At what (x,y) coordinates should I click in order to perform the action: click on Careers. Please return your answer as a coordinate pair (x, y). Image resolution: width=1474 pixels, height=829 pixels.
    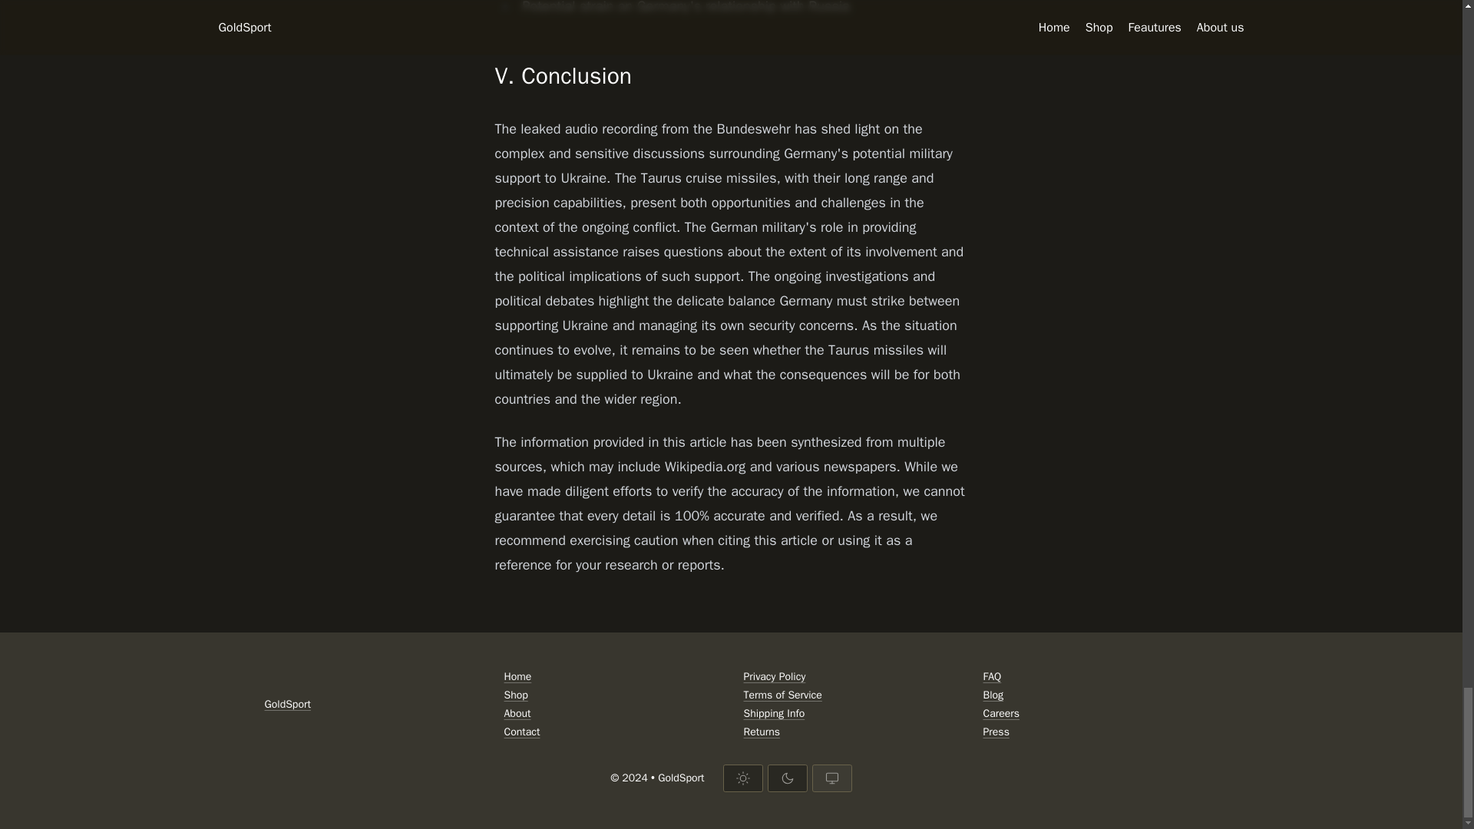
    Looking at the image, I should click on (1090, 714).